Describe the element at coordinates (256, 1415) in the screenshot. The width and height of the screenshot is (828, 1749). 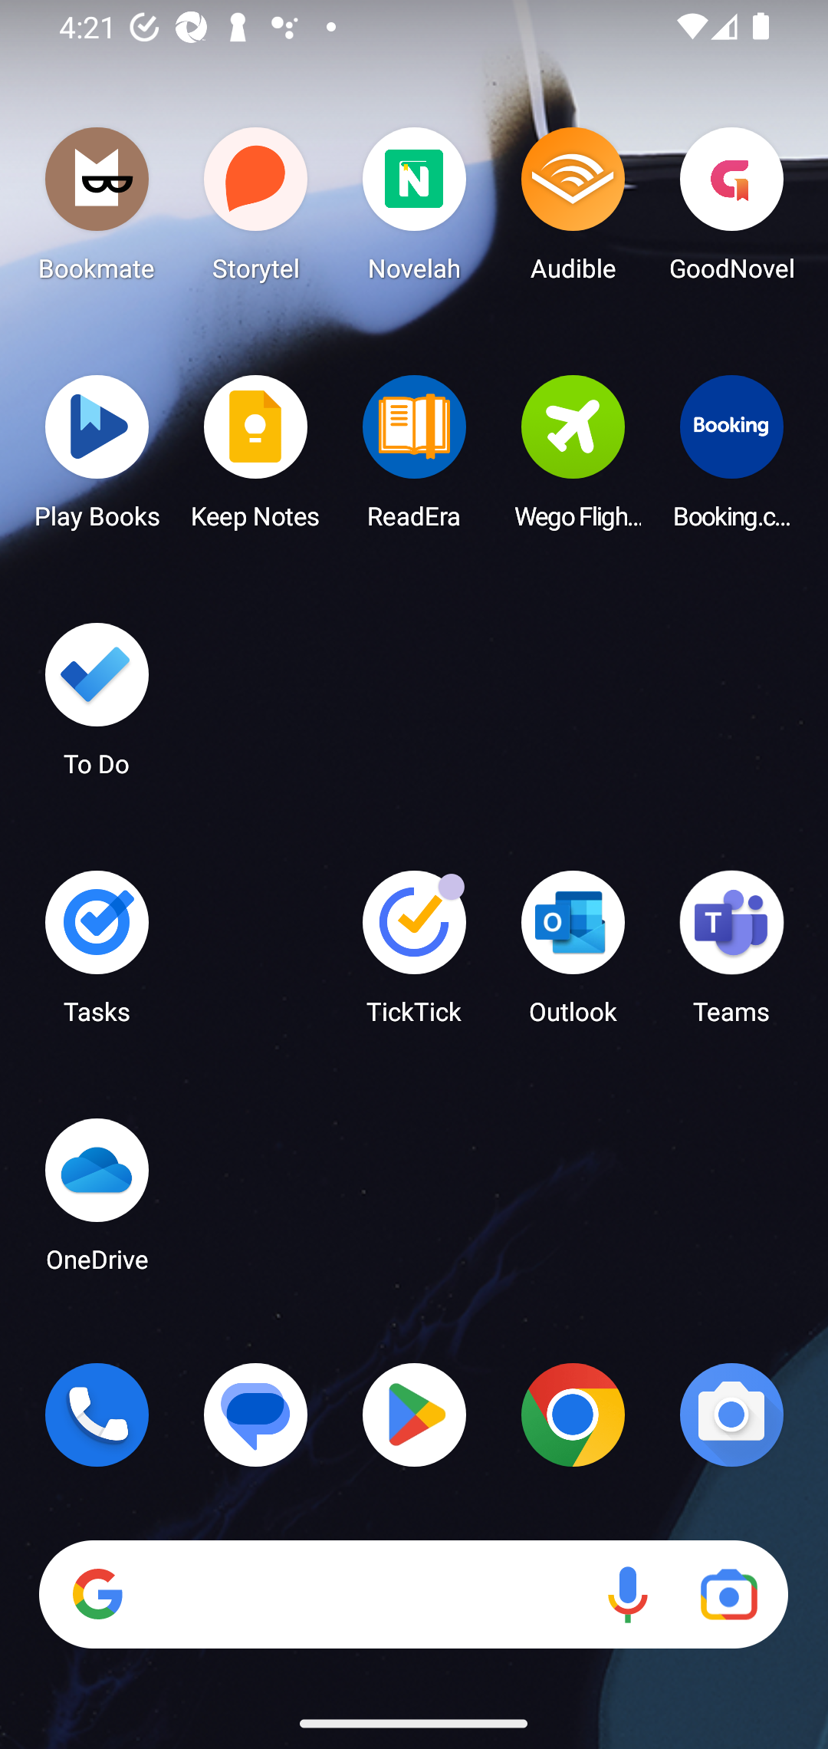
I see `Messages` at that location.